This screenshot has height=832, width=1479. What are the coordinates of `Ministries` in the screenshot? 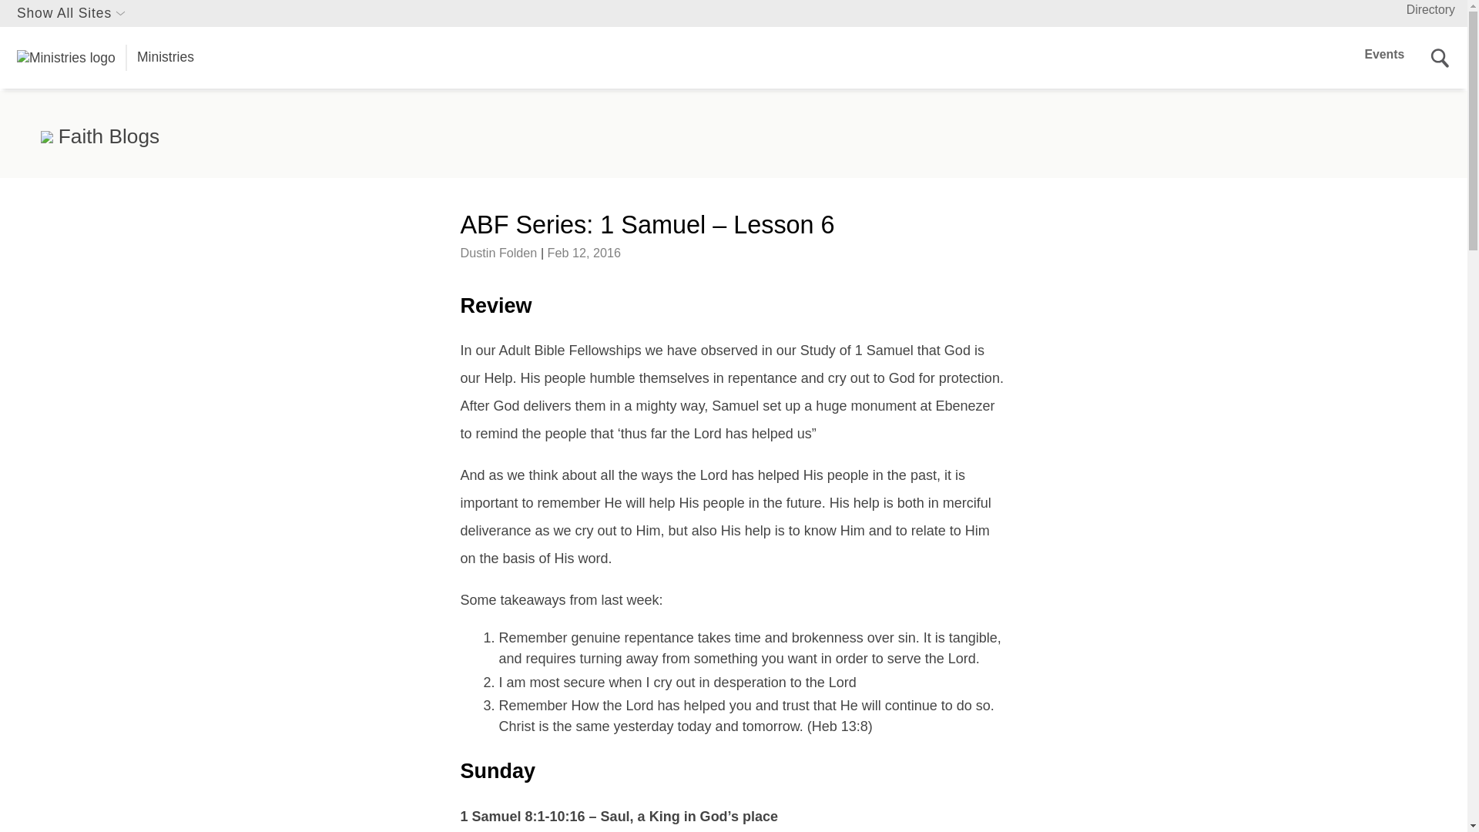 It's located at (105, 58).